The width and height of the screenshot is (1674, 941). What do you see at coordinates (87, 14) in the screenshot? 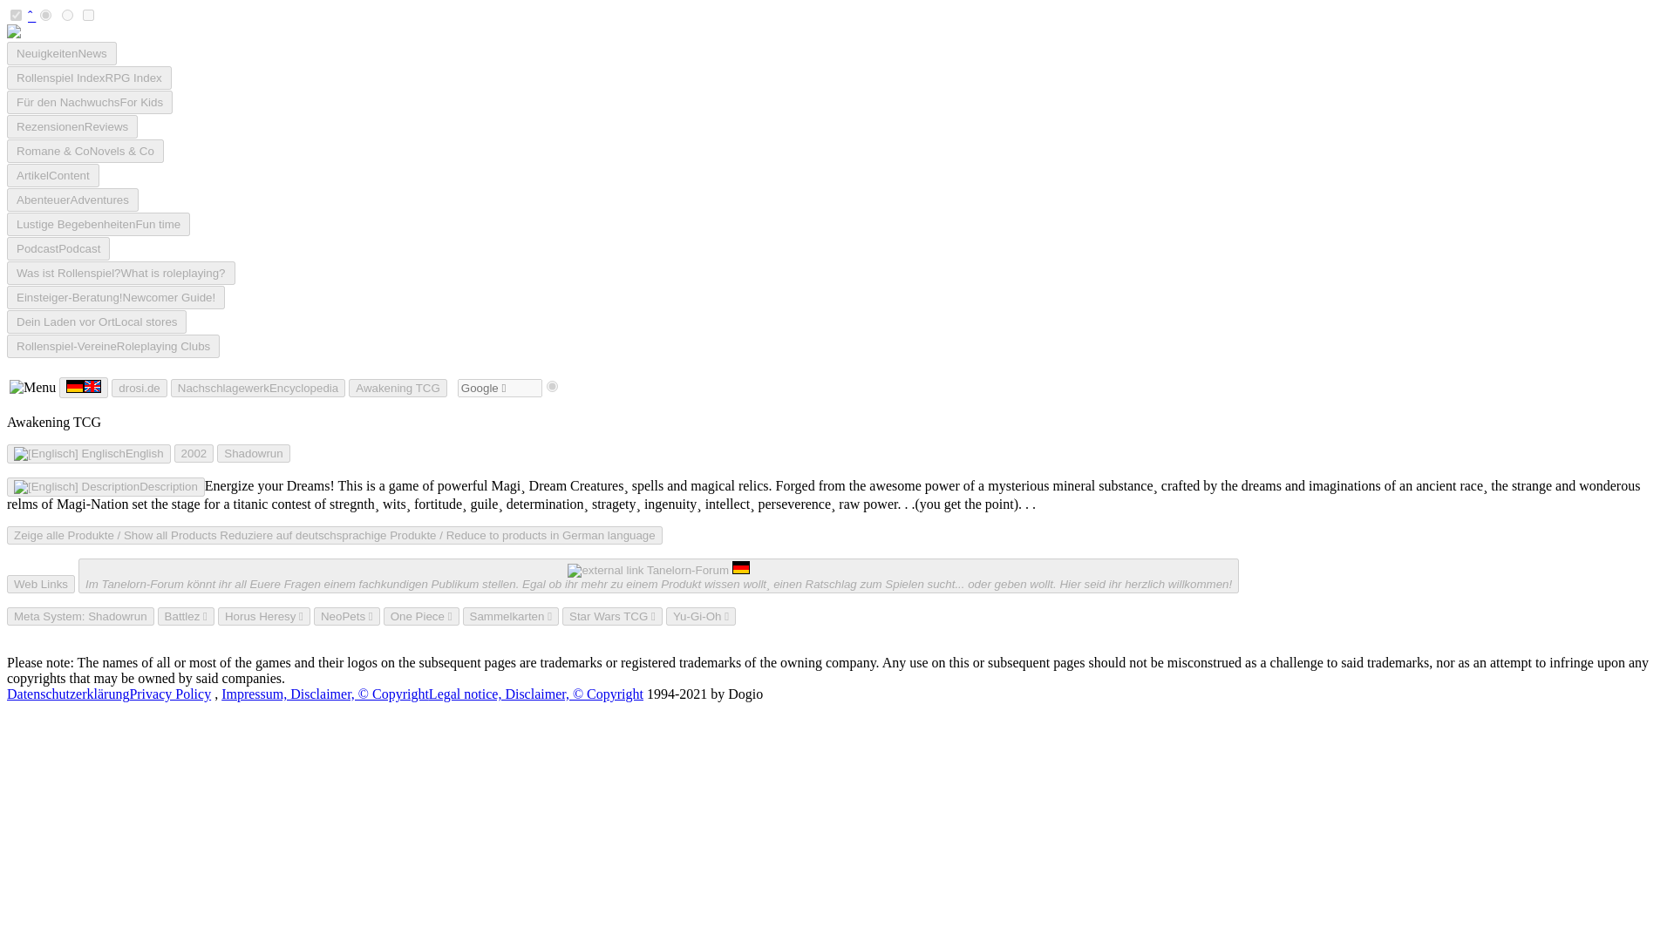
I see `on` at bounding box center [87, 14].